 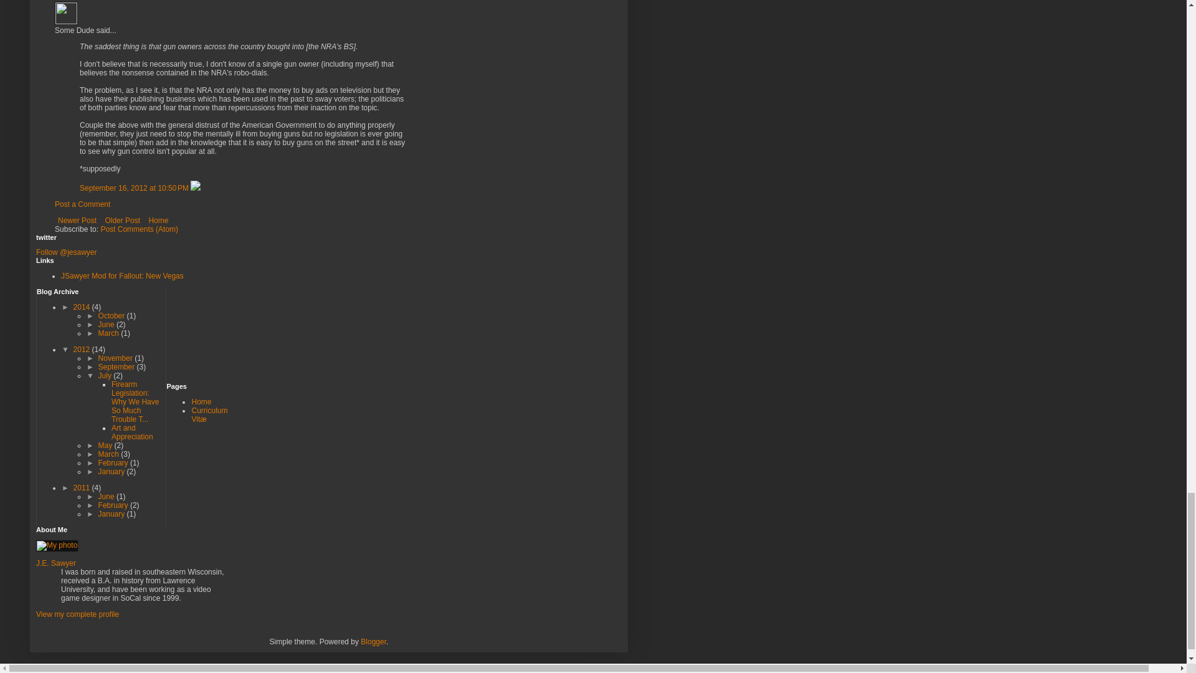 I want to click on Post a Comment, so click(x=82, y=204).